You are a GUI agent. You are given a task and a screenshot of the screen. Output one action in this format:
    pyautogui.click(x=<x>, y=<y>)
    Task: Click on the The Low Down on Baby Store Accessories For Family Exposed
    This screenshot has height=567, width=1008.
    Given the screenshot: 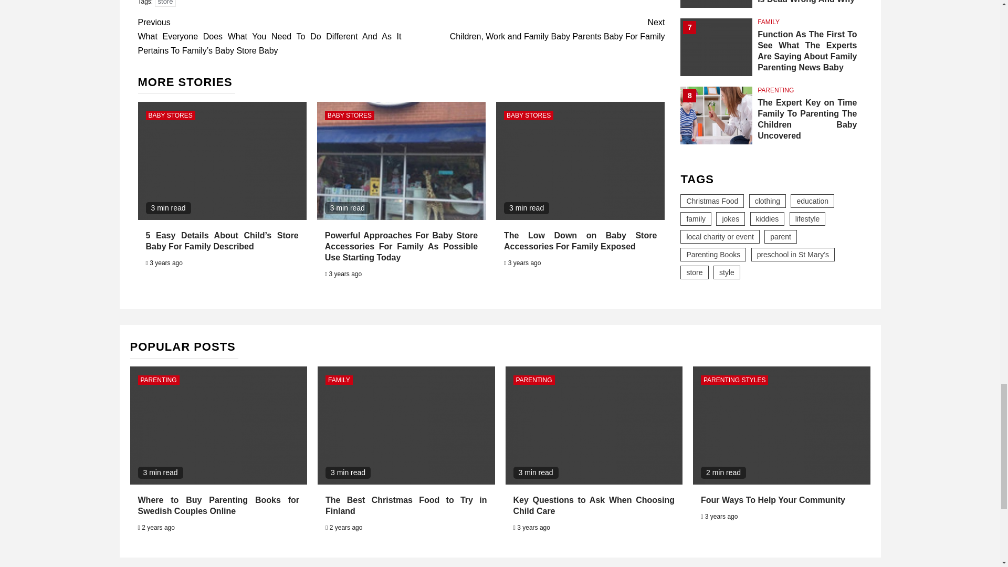 What is the action you would take?
    pyautogui.click(x=581, y=240)
    